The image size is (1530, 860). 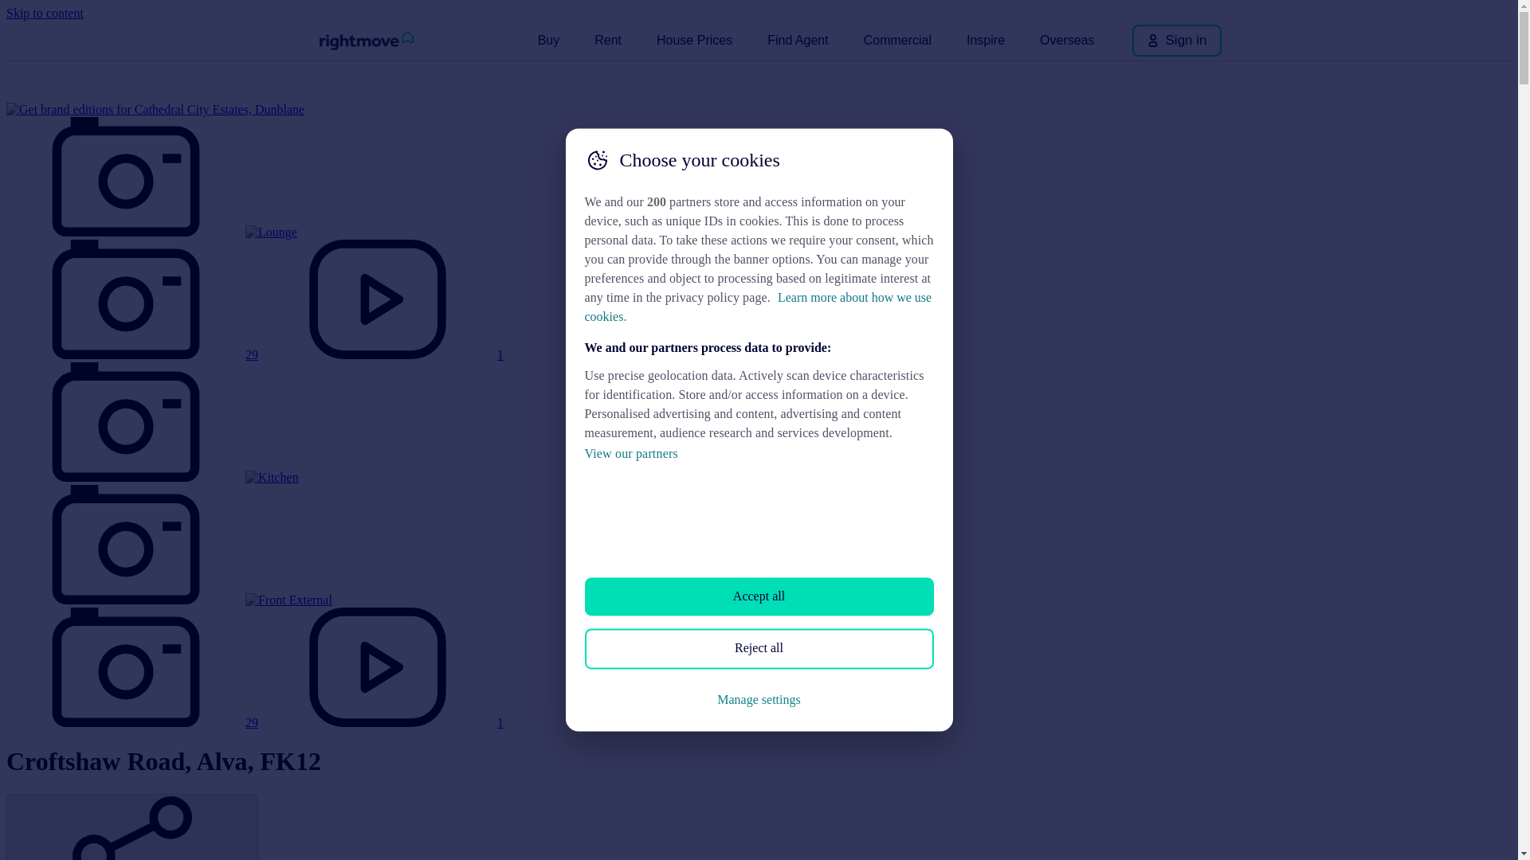 I want to click on Buy, so click(x=548, y=40).